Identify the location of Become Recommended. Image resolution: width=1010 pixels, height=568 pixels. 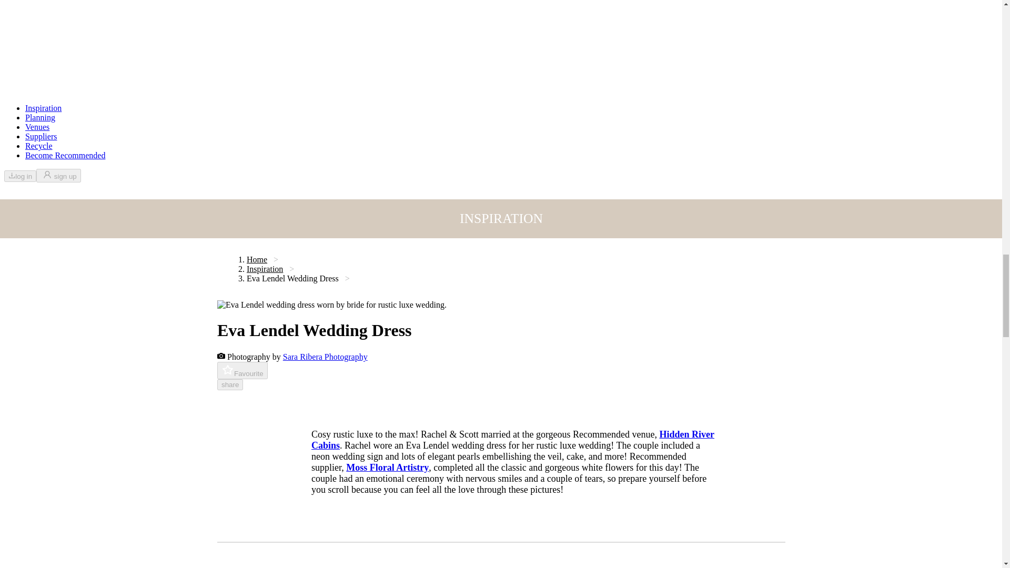
(65, 155).